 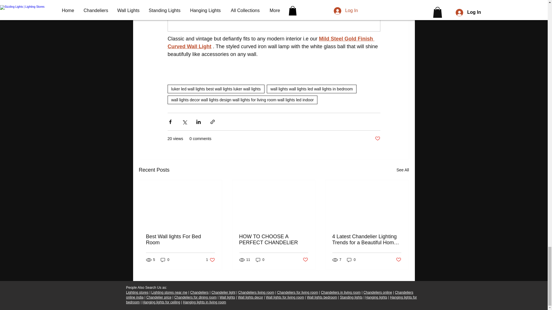 What do you see at coordinates (165, 260) in the screenshot?
I see `0` at bounding box center [165, 260].